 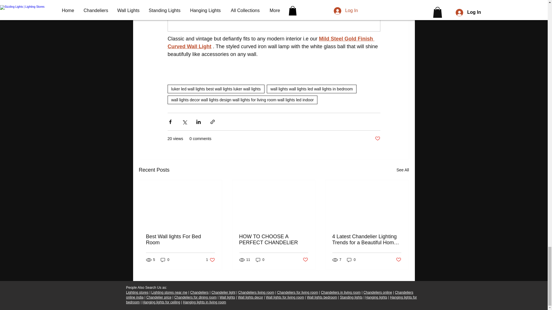 What do you see at coordinates (165, 260) in the screenshot?
I see `0` at bounding box center [165, 260].